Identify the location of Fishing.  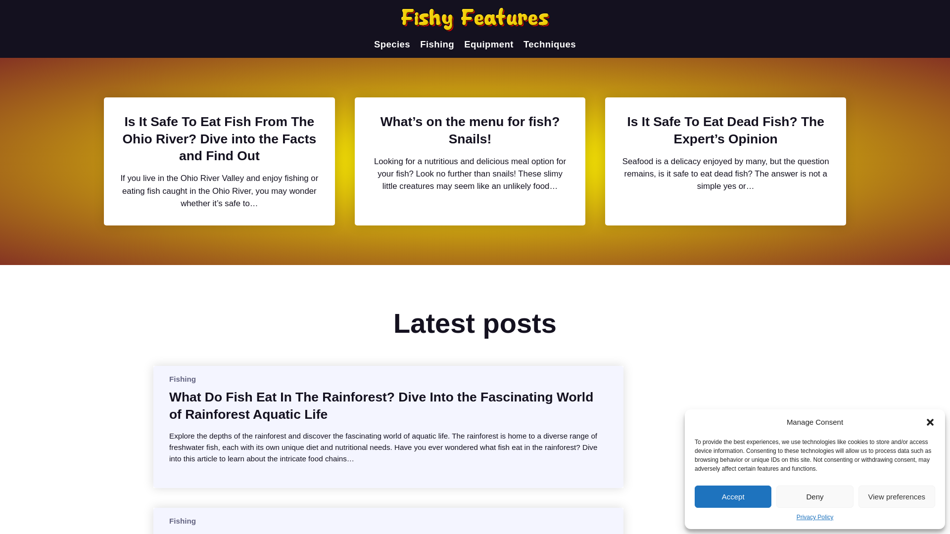
(182, 521).